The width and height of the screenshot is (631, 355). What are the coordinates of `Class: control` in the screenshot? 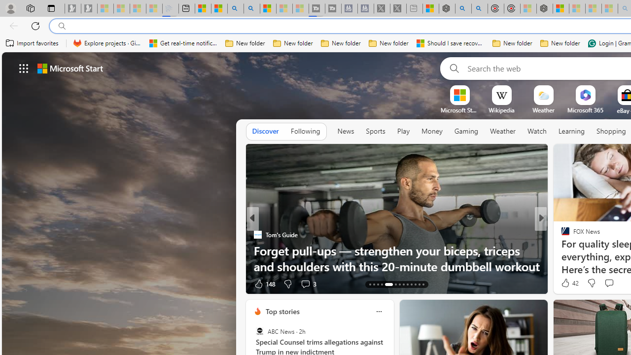 It's located at (24, 68).